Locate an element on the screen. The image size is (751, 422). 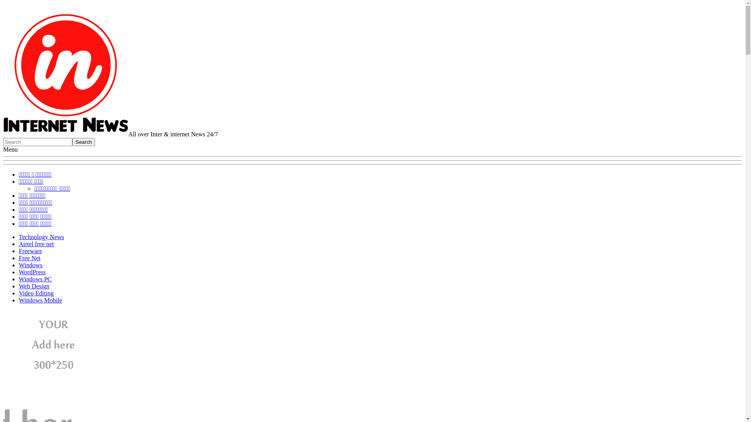
Web Design is located at coordinates (34, 286).